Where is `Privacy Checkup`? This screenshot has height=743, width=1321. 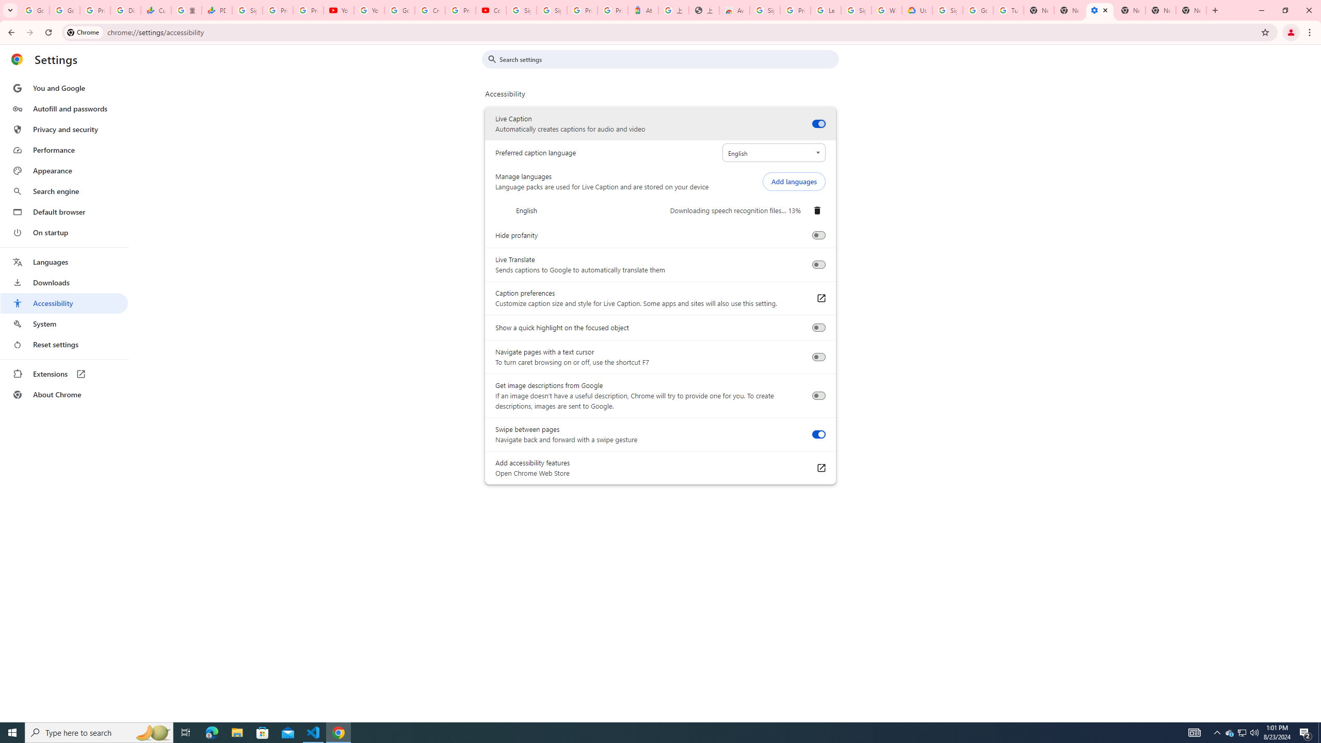
Privacy Checkup is located at coordinates (308, 10).